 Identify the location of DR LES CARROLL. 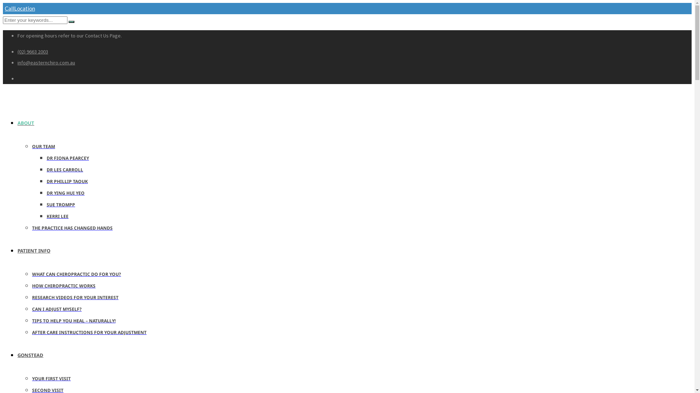
(65, 170).